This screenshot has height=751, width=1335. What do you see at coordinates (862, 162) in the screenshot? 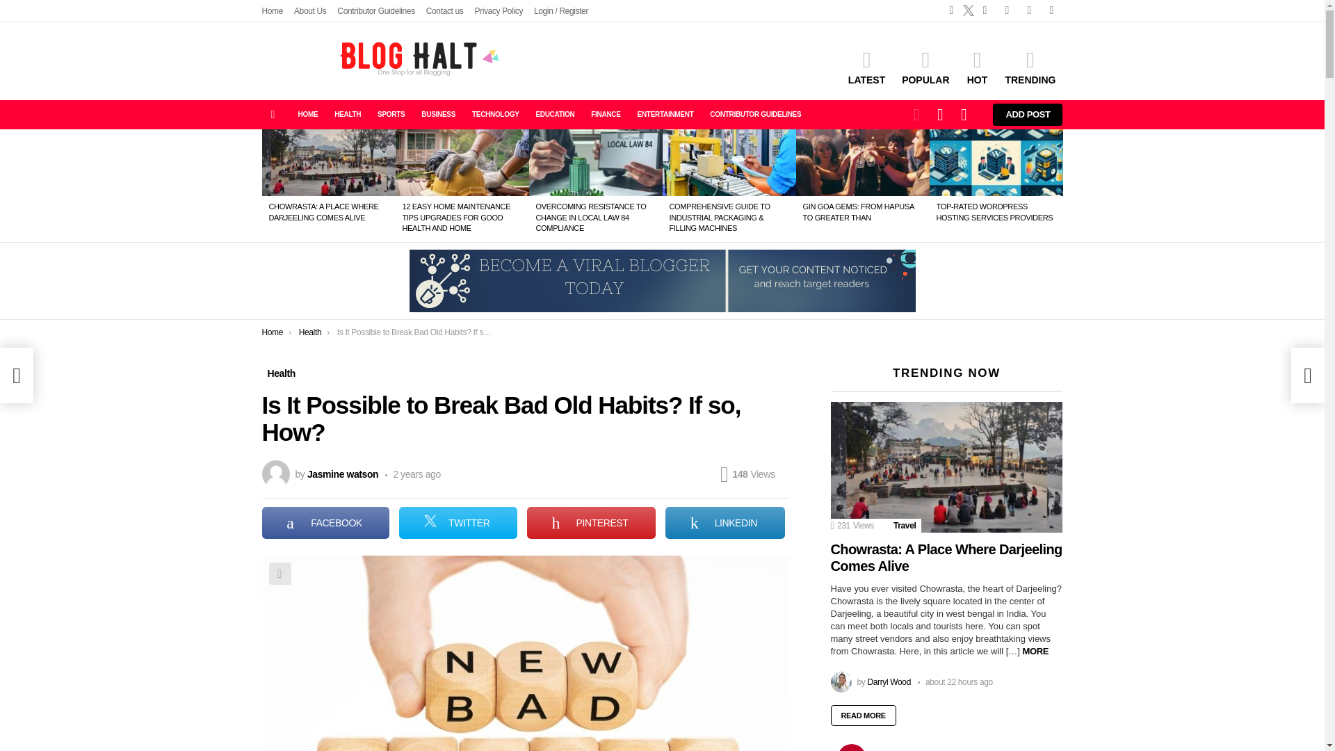
I see `Gin Goa Gems: From Hapusa to Greater Than` at bounding box center [862, 162].